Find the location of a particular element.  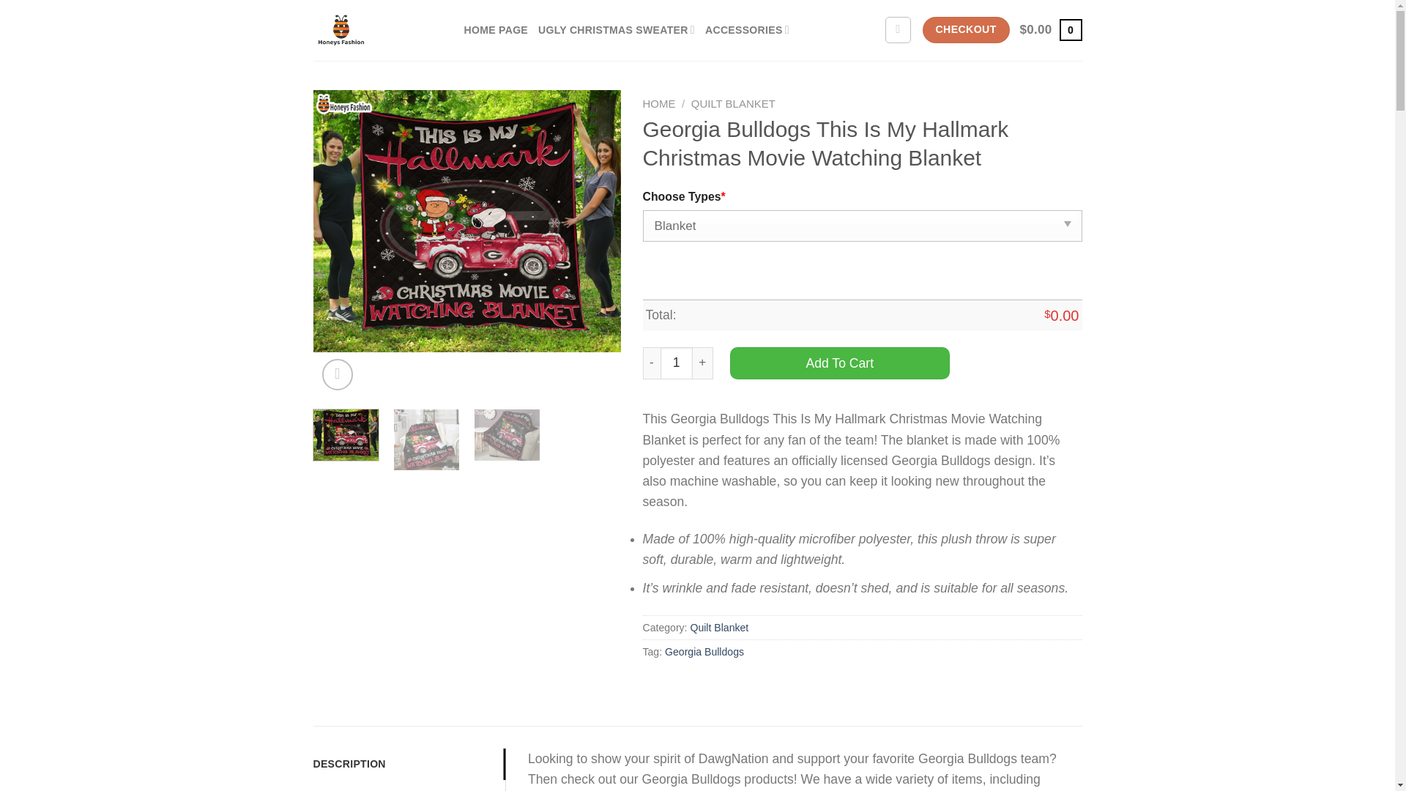

1 is located at coordinates (677, 363).